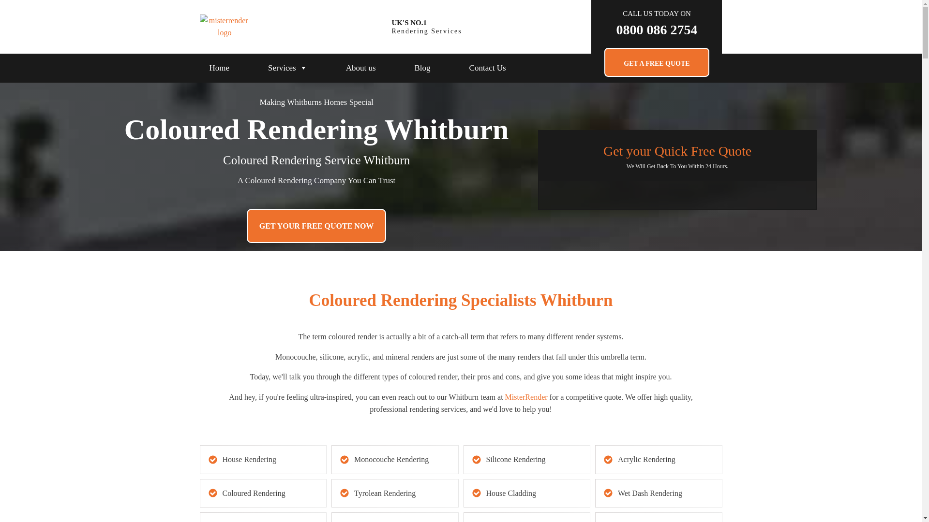 The height and width of the screenshot is (522, 929). What do you see at coordinates (316, 226) in the screenshot?
I see `GET YOUR FREE QUOTE NOW` at bounding box center [316, 226].